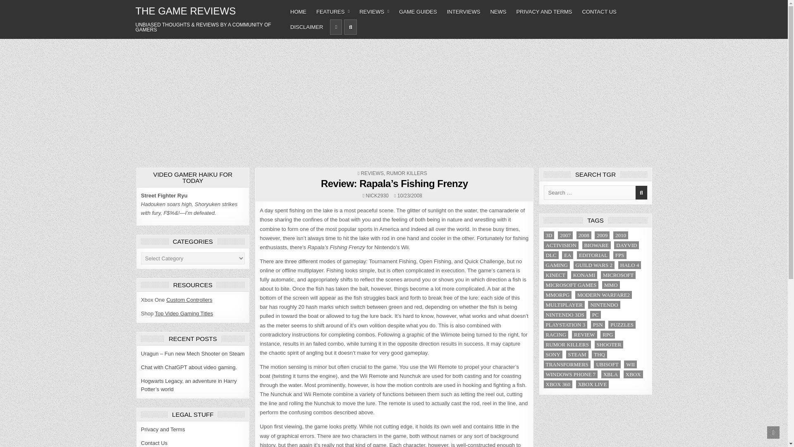 The height and width of the screenshot is (447, 794). Describe the element at coordinates (407, 173) in the screenshot. I see `RUMOR KILLERS` at that location.